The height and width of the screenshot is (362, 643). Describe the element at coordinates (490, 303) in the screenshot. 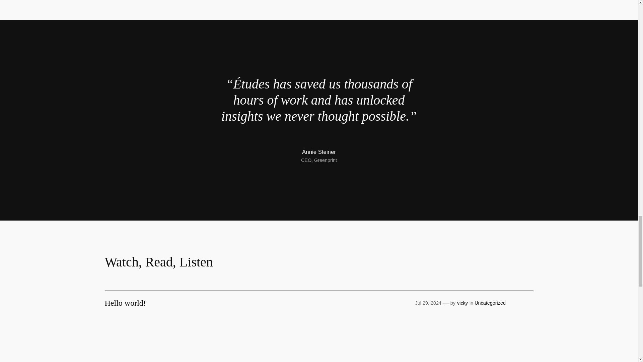

I see `Uncategorized` at that location.